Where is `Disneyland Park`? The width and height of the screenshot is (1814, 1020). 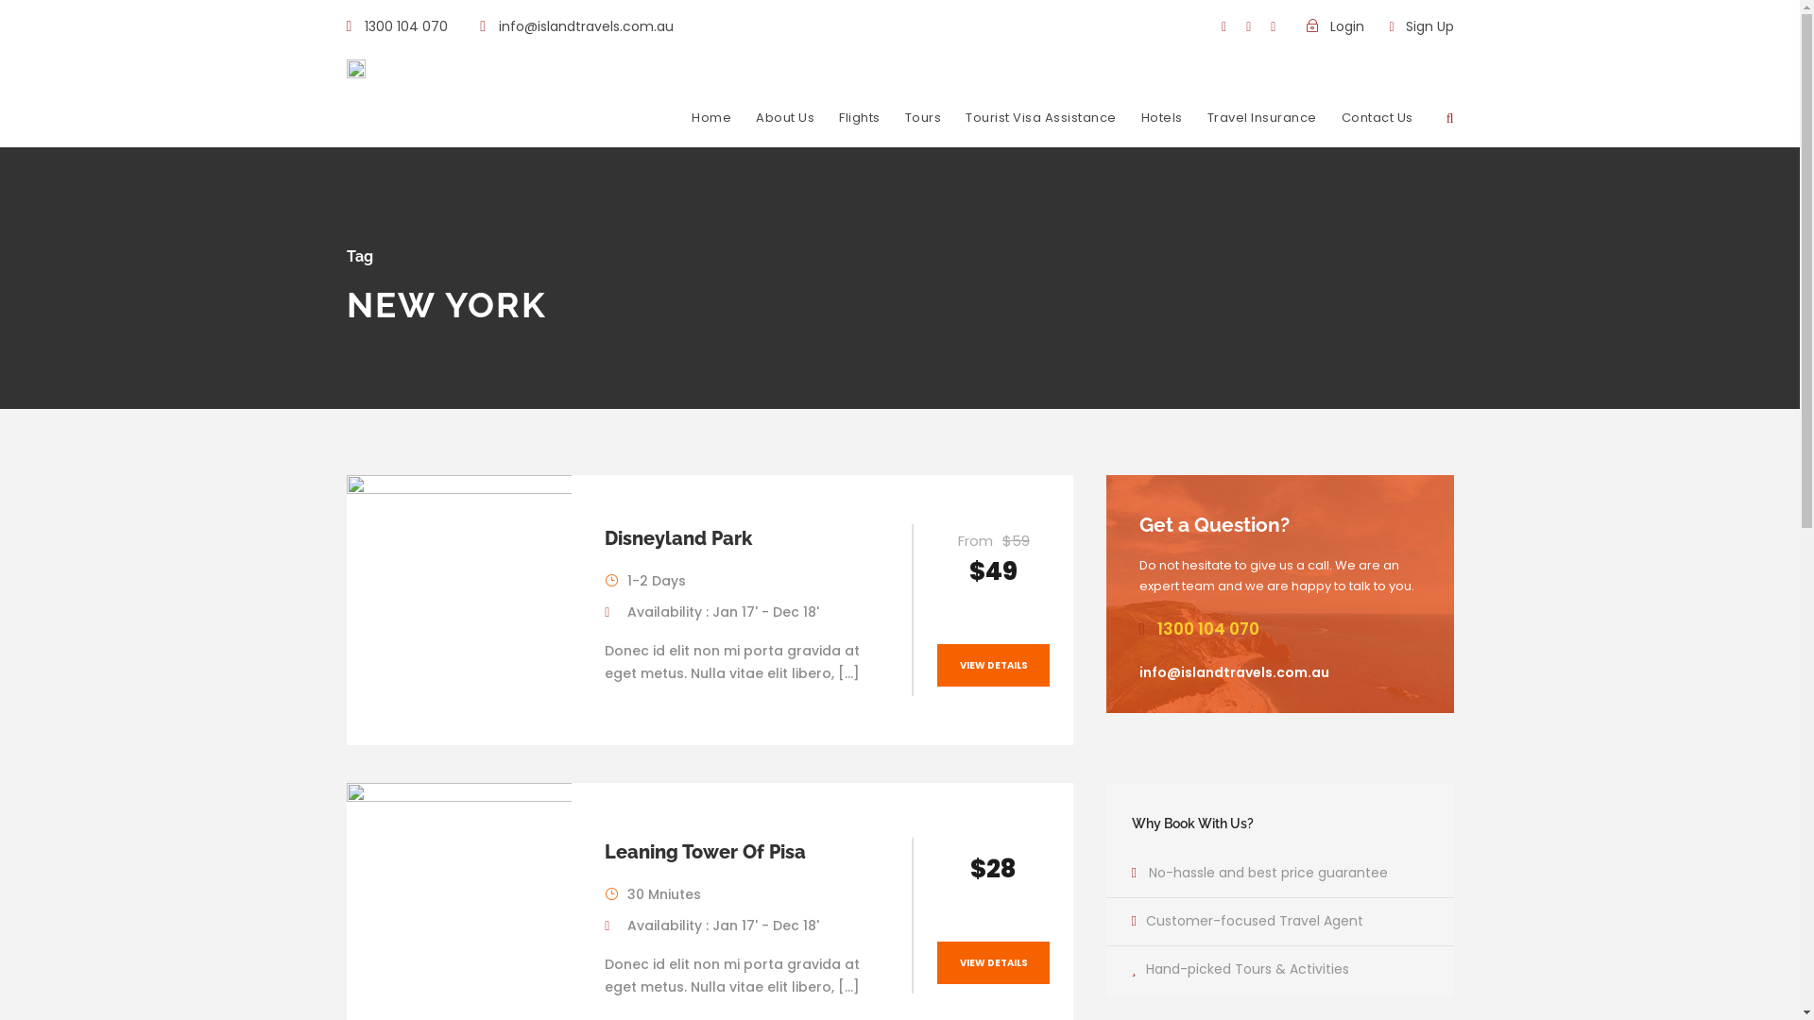
Disneyland Park is located at coordinates (678, 538).